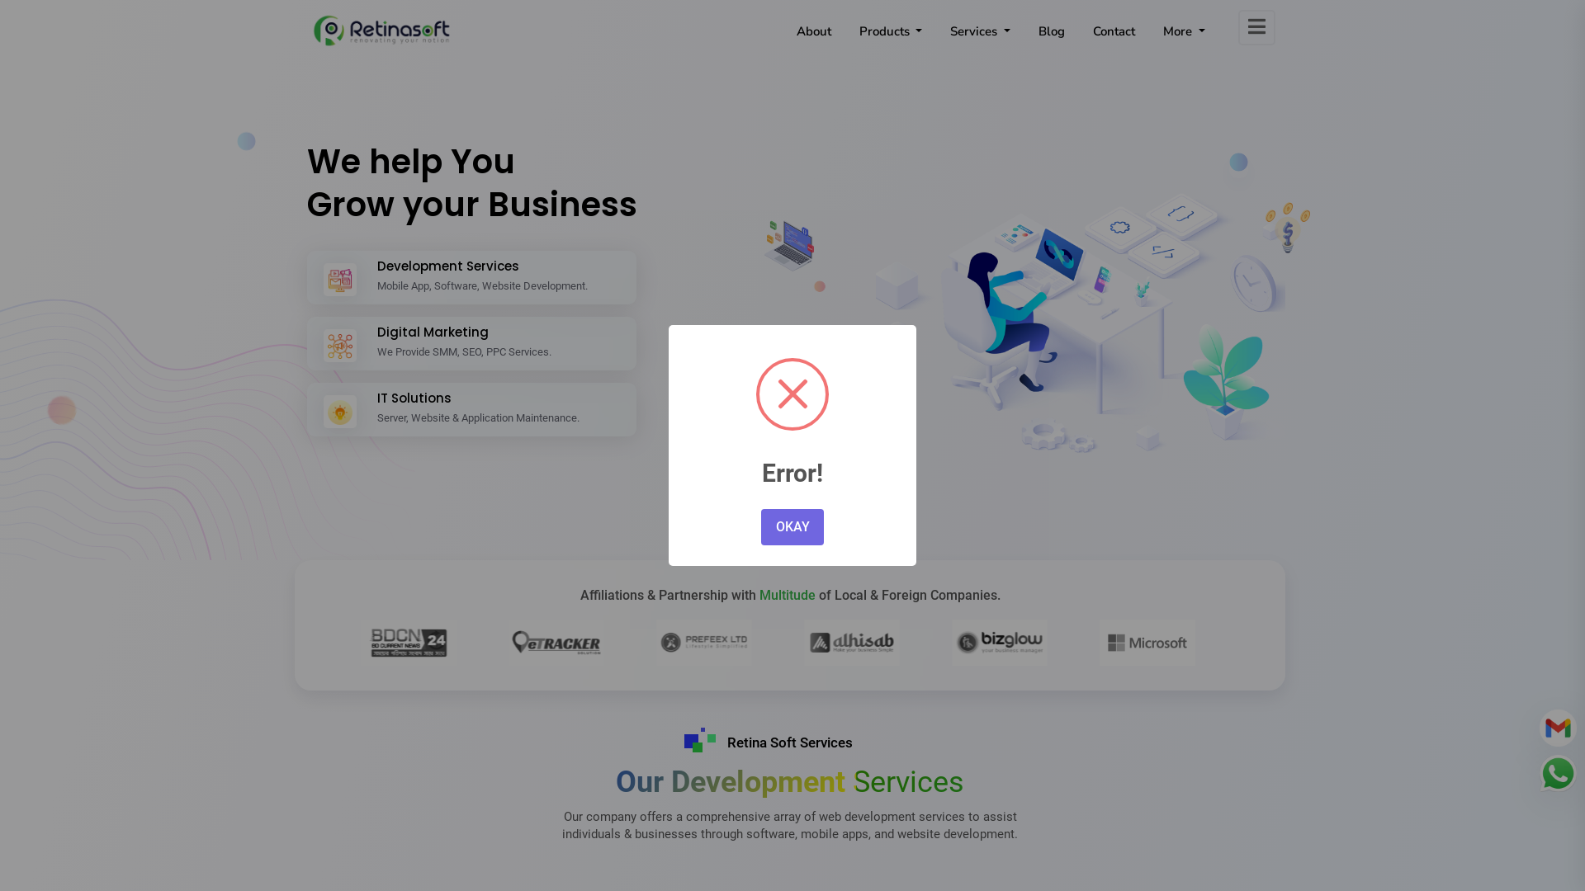  What do you see at coordinates (1052, 40) in the screenshot?
I see `Blog` at bounding box center [1052, 40].